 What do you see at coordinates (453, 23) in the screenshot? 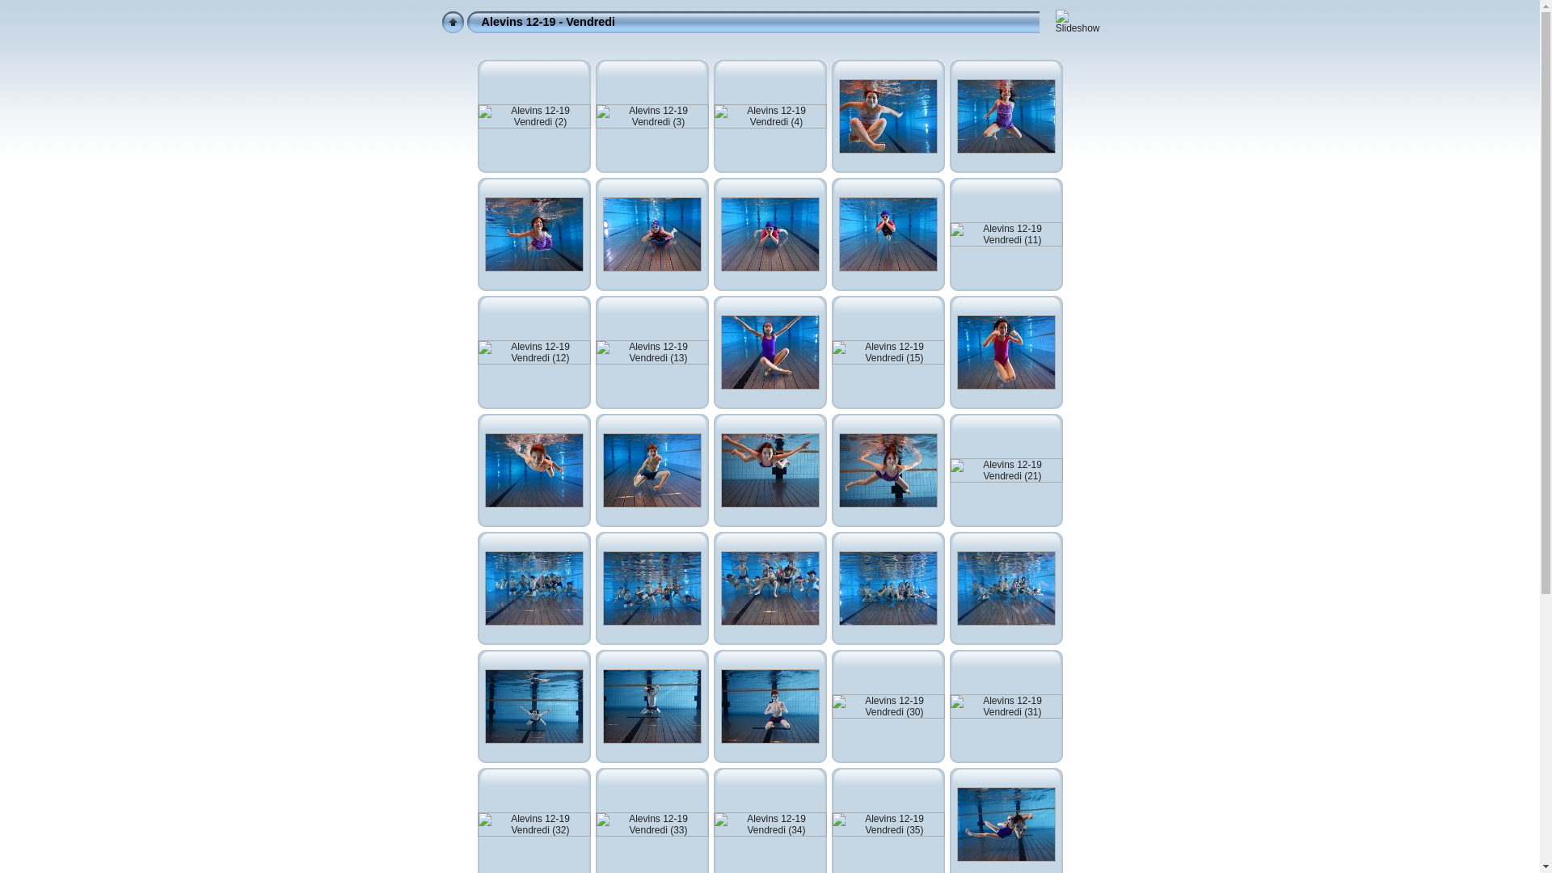
I see ` Remonter d'un niveau ` at bounding box center [453, 23].